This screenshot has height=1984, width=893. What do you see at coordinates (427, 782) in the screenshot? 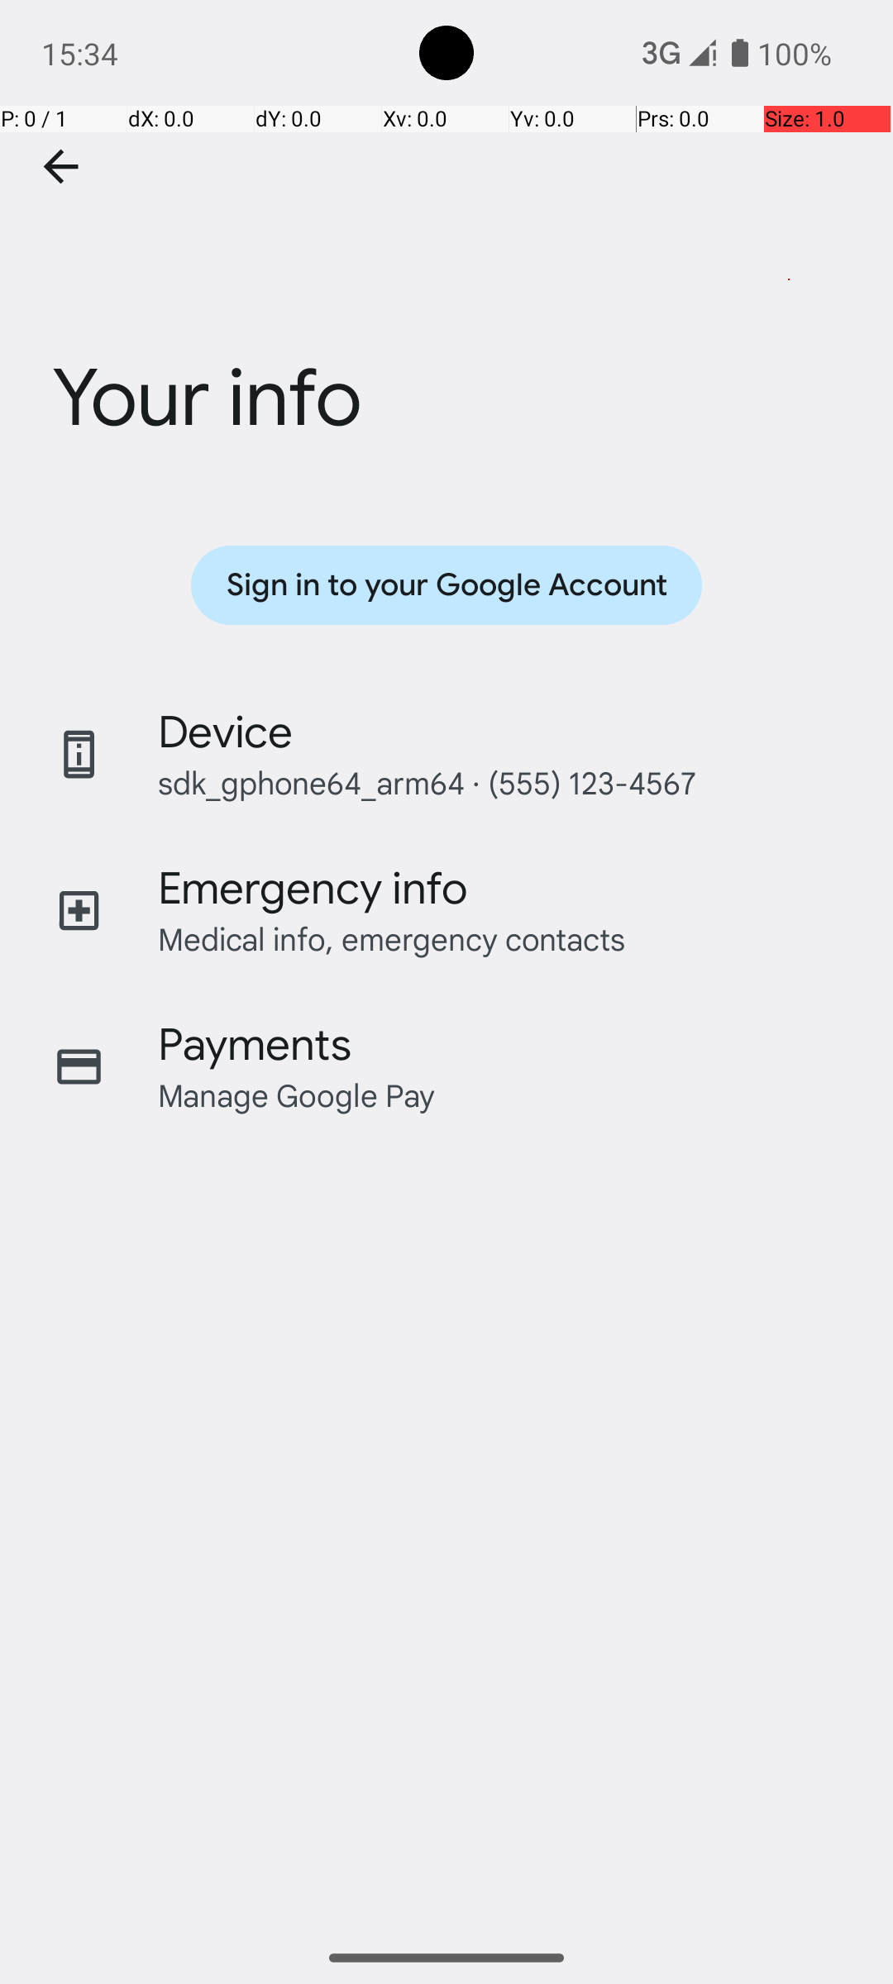
I see `sdk_gphone64_arm64 · (555) 123-4567` at bounding box center [427, 782].